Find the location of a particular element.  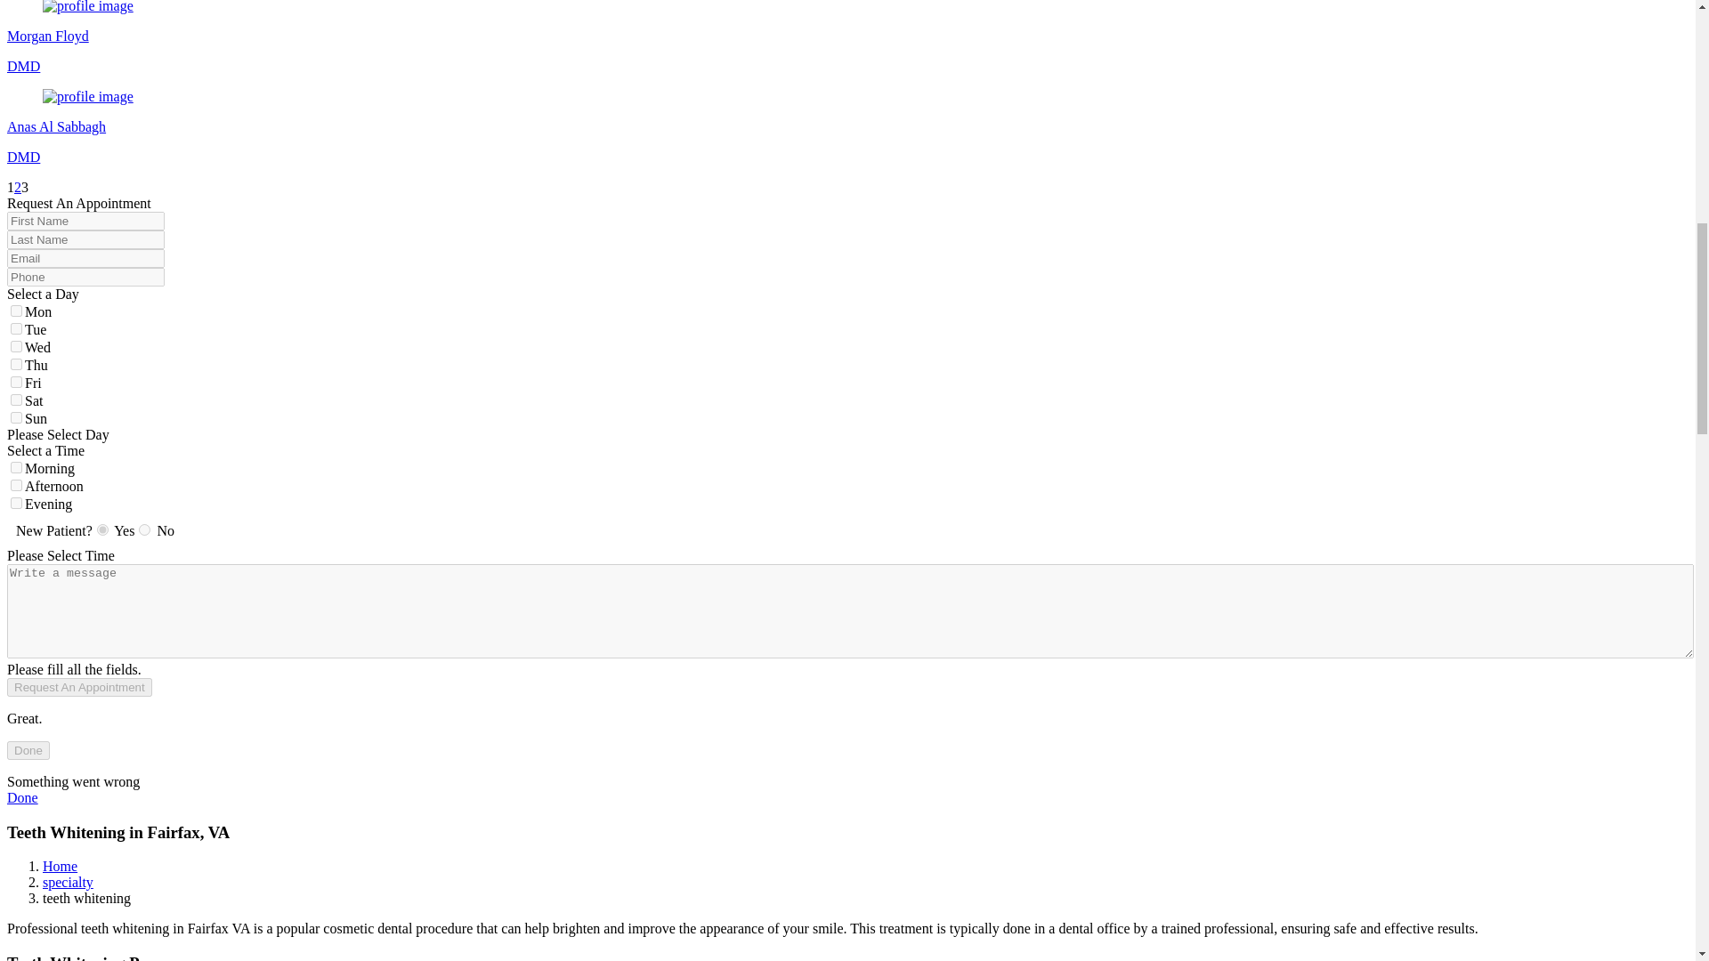

Tuesday is located at coordinates (16, 327).